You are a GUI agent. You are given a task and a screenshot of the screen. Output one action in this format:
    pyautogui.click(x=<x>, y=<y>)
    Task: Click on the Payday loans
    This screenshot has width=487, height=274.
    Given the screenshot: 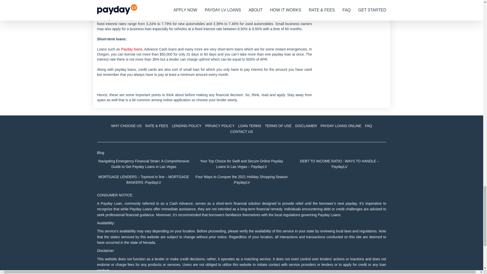 What is the action you would take?
    pyautogui.click(x=131, y=49)
    